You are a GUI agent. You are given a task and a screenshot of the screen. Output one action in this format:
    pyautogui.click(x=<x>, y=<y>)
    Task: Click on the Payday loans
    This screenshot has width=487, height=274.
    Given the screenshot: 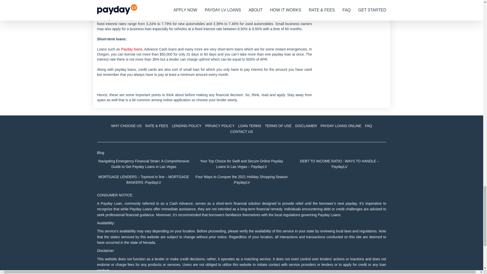 What is the action you would take?
    pyautogui.click(x=131, y=49)
    